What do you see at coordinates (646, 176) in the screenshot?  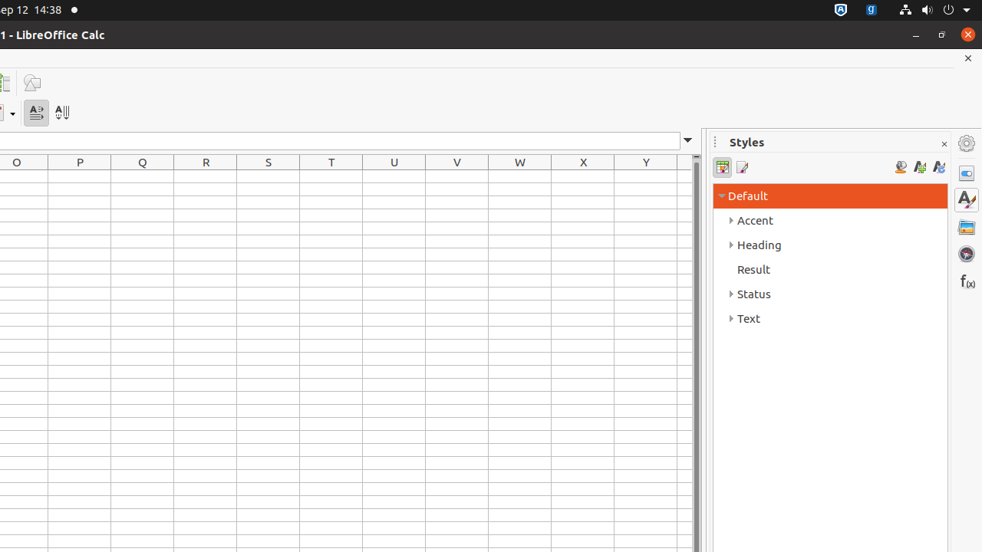 I see `Y1` at bounding box center [646, 176].